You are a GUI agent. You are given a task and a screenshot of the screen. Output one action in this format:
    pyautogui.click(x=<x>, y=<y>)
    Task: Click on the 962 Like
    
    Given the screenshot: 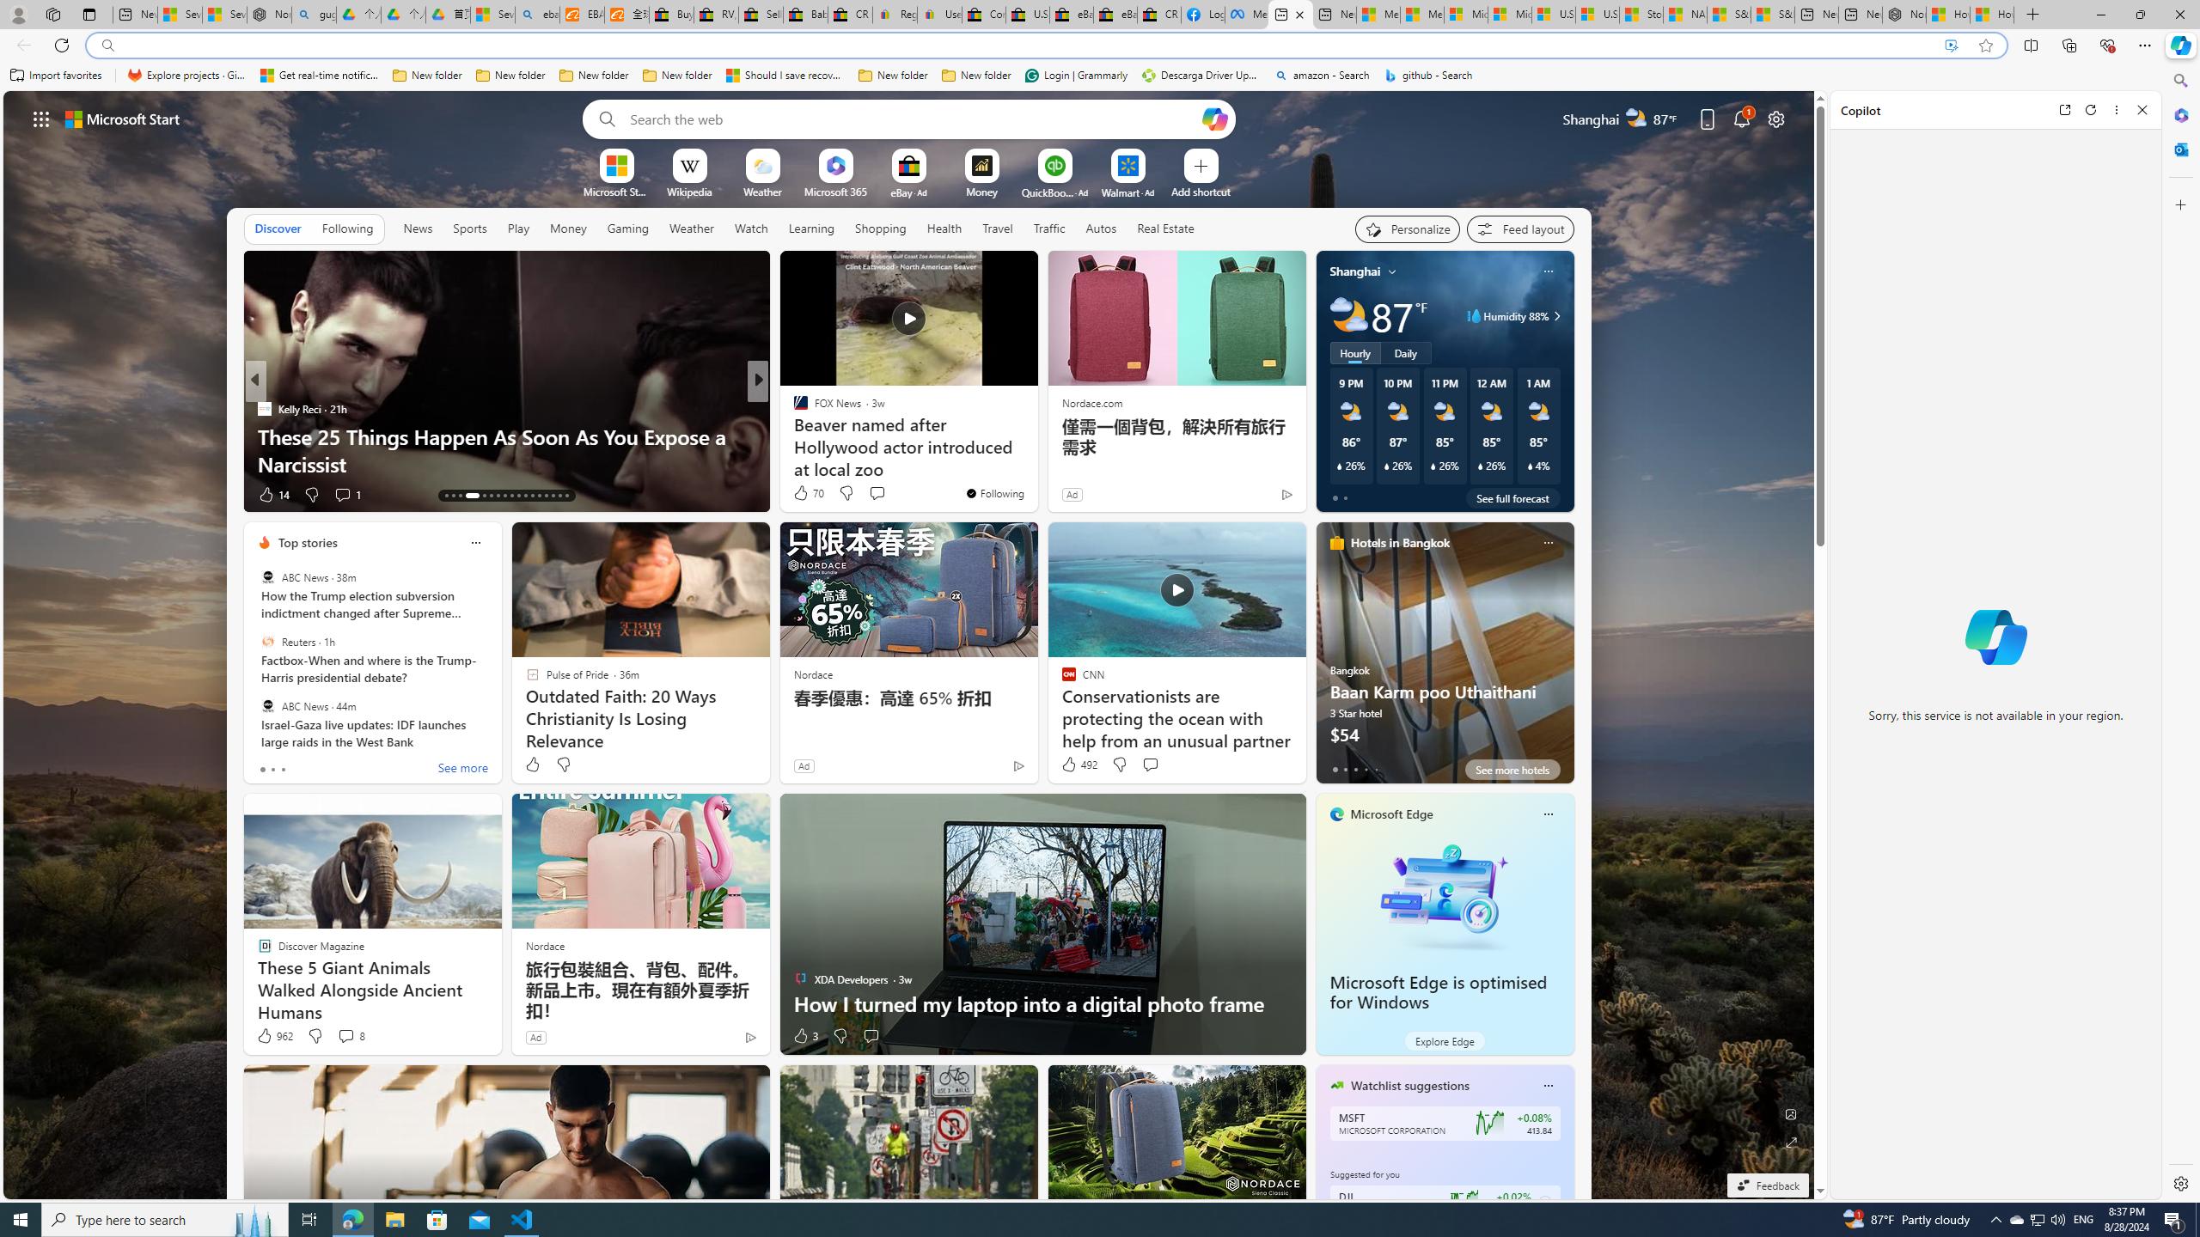 What is the action you would take?
    pyautogui.click(x=273, y=1036)
    